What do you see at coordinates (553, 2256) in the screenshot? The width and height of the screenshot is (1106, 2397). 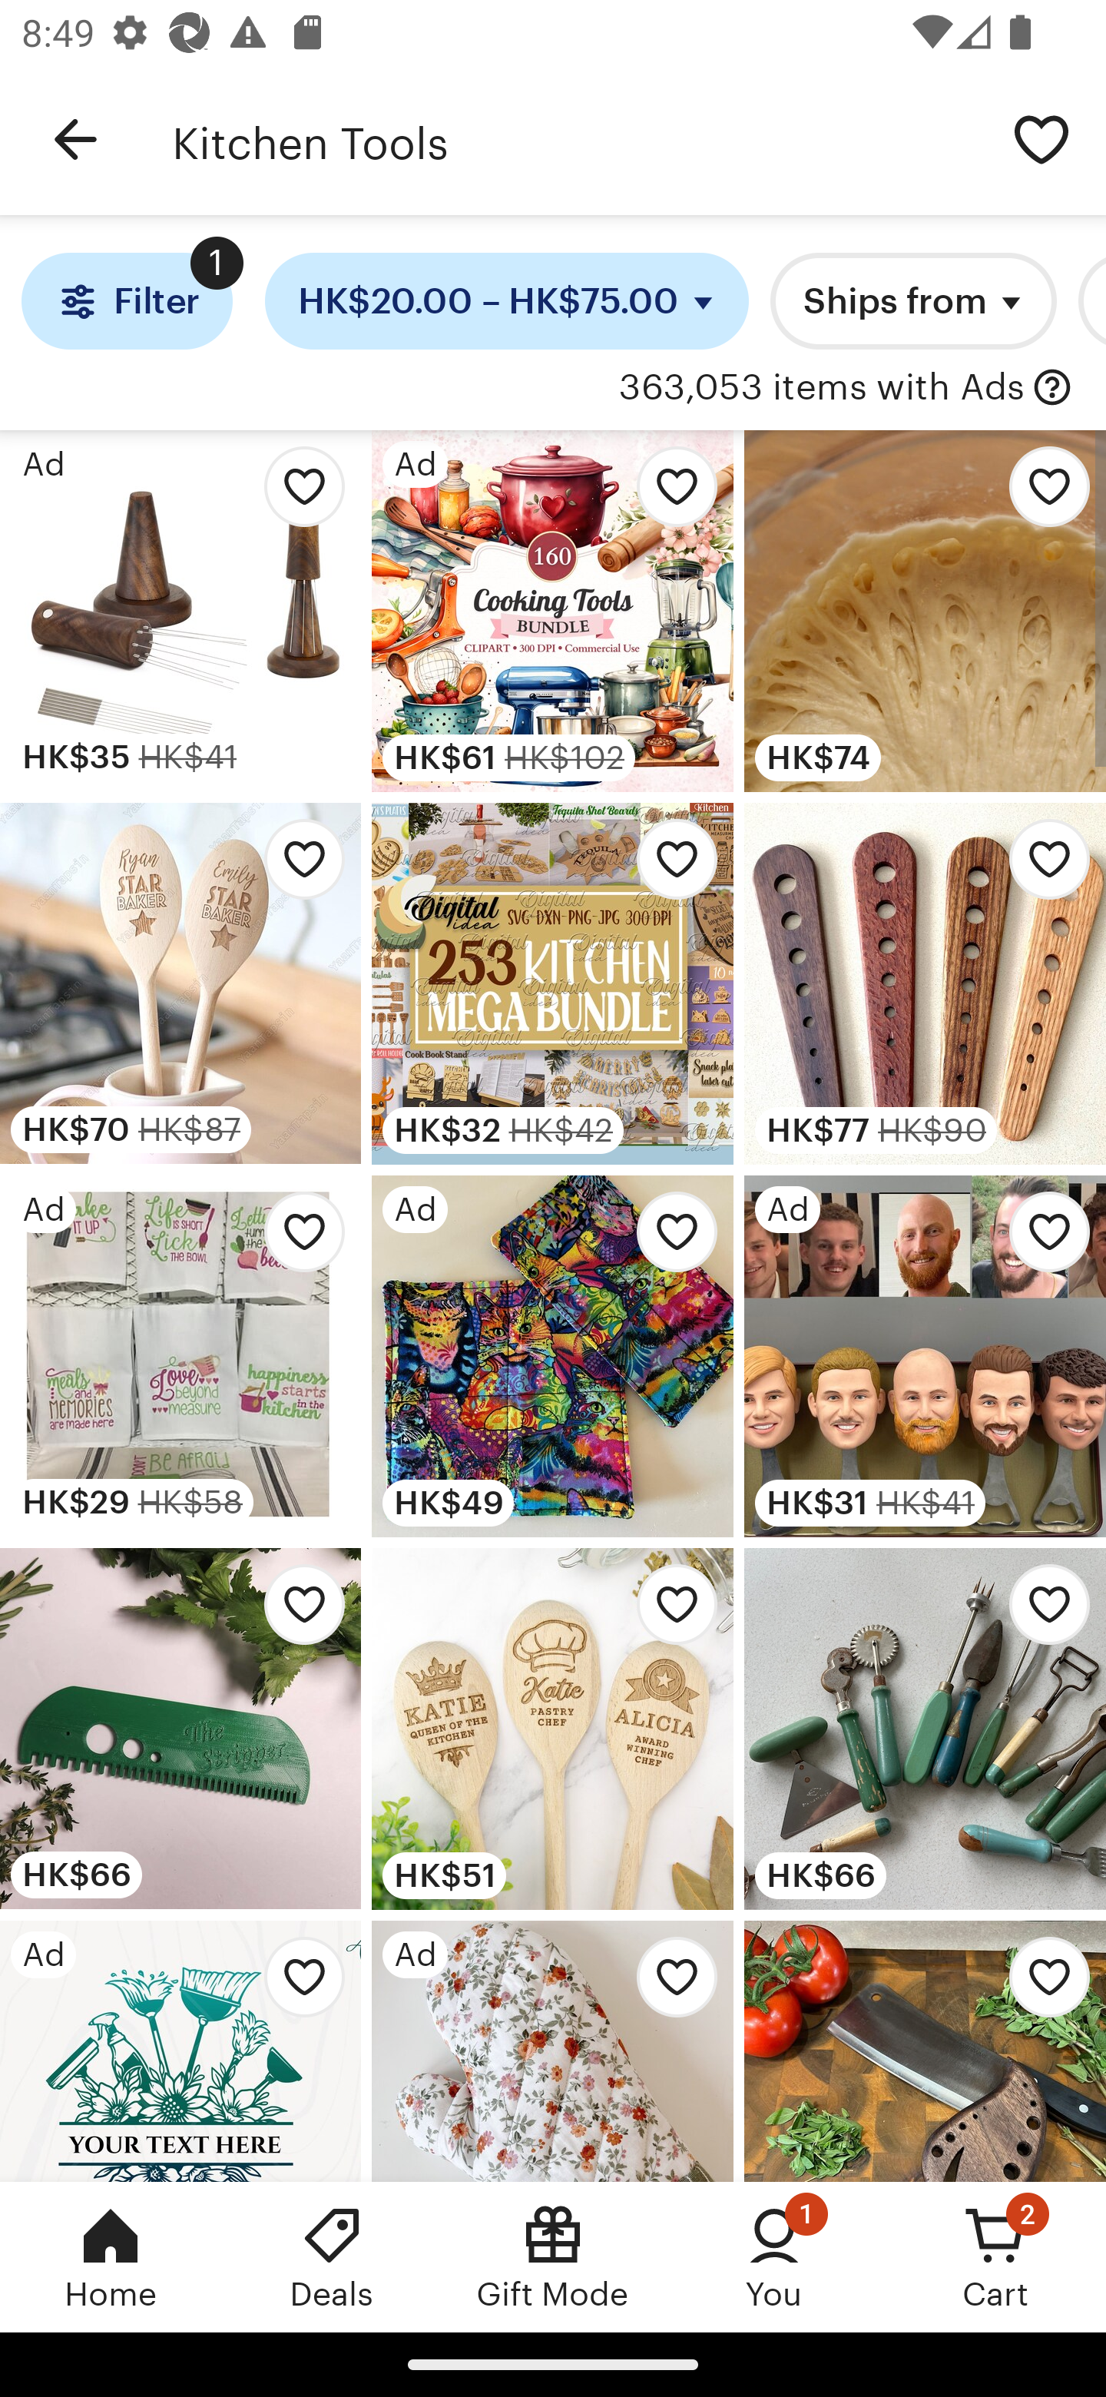 I see `Gift Mode` at bounding box center [553, 2256].